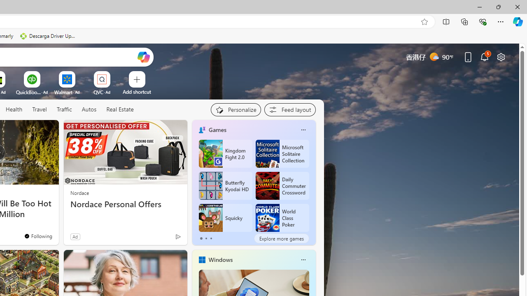 The width and height of the screenshot is (527, 296). I want to click on Page settings, so click(501, 57).